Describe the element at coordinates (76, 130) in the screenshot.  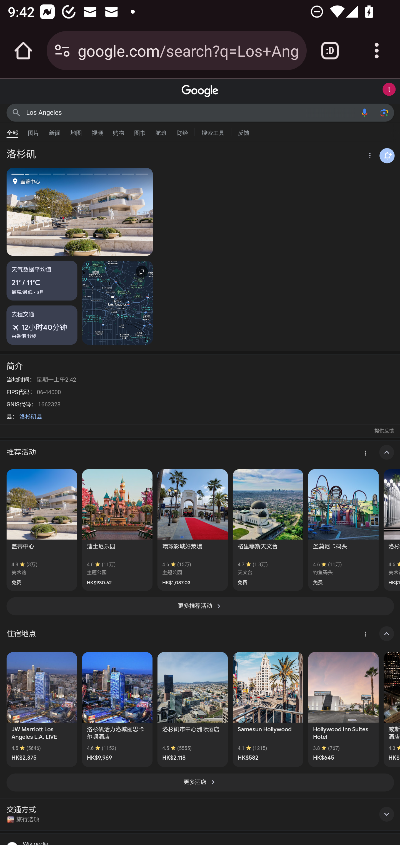
I see `地图` at that location.